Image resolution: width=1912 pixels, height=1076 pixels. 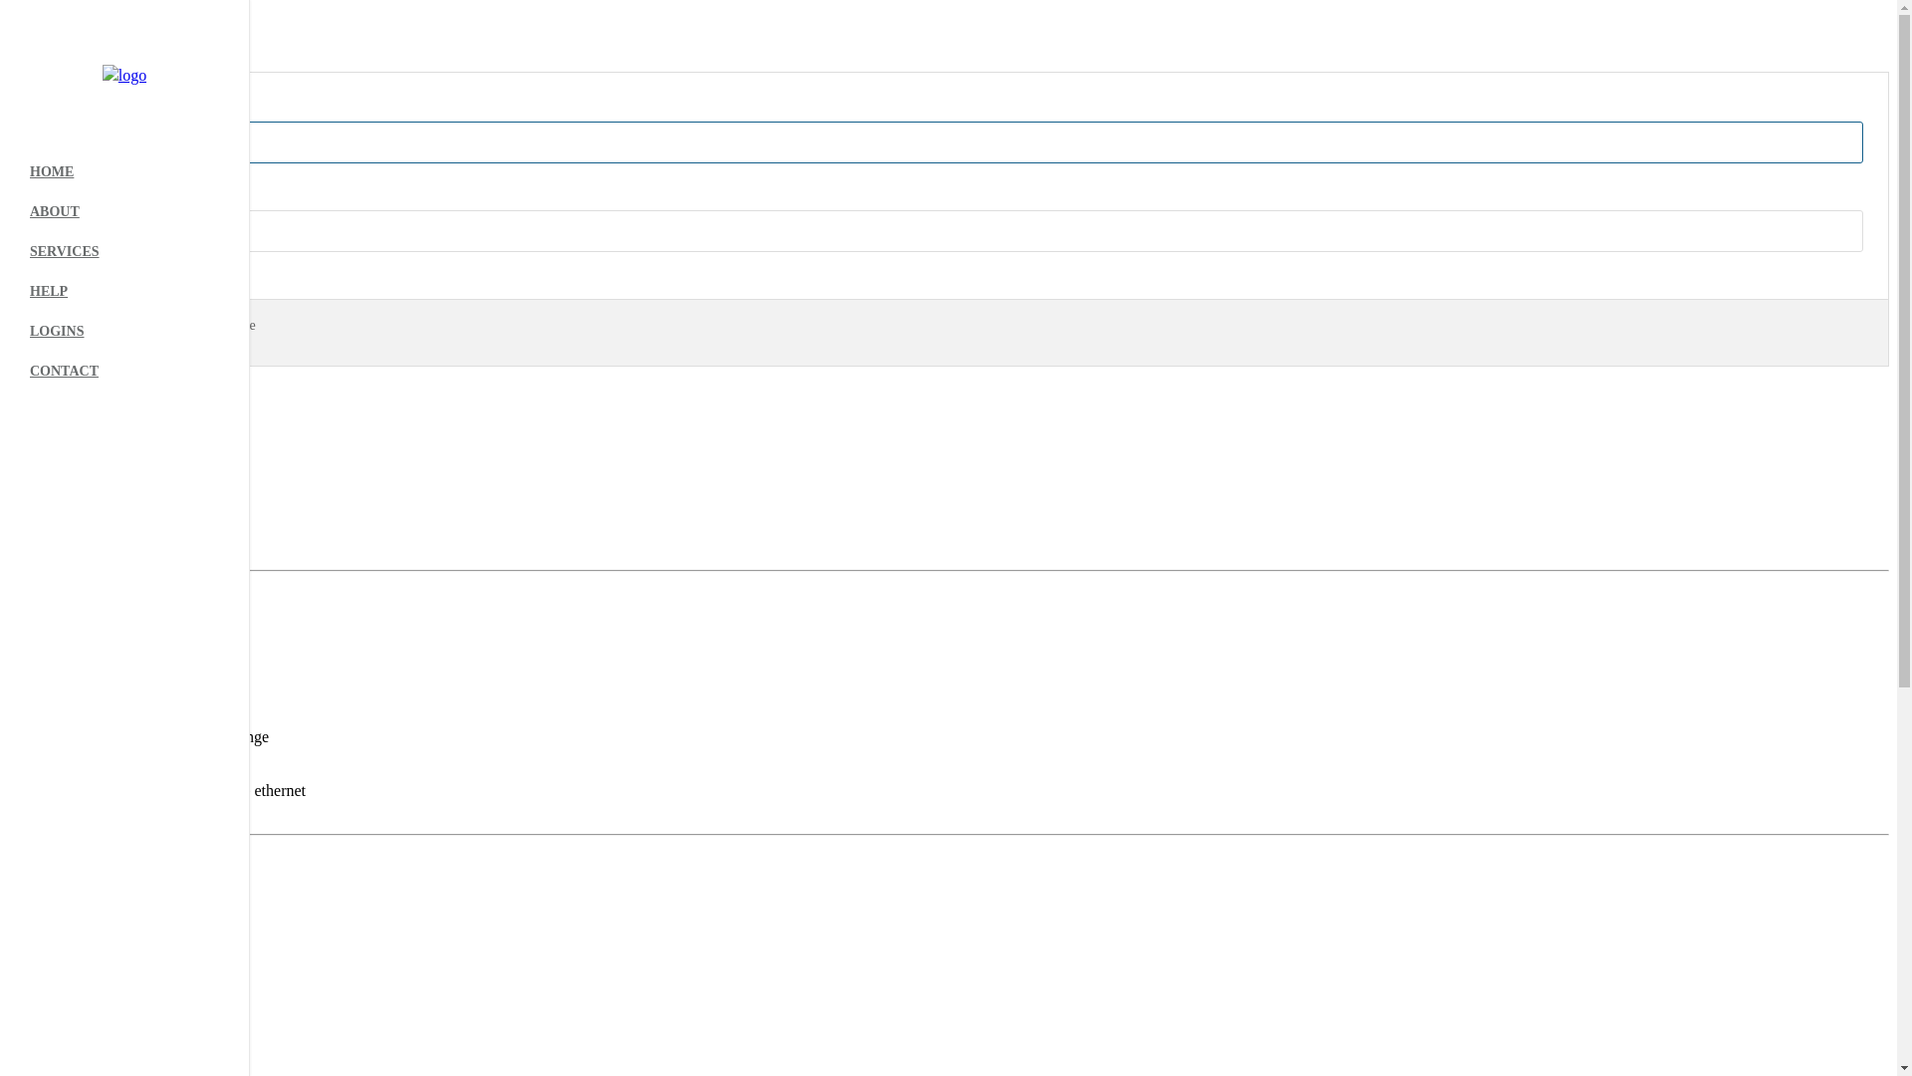 What do you see at coordinates (64, 331) in the screenshot?
I see `Sign In` at bounding box center [64, 331].